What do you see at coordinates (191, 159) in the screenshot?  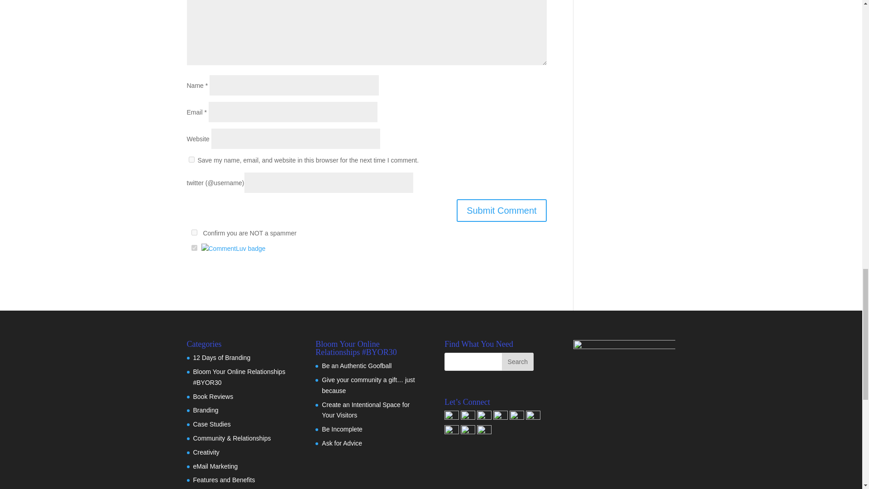 I see `yes` at bounding box center [191, 159].